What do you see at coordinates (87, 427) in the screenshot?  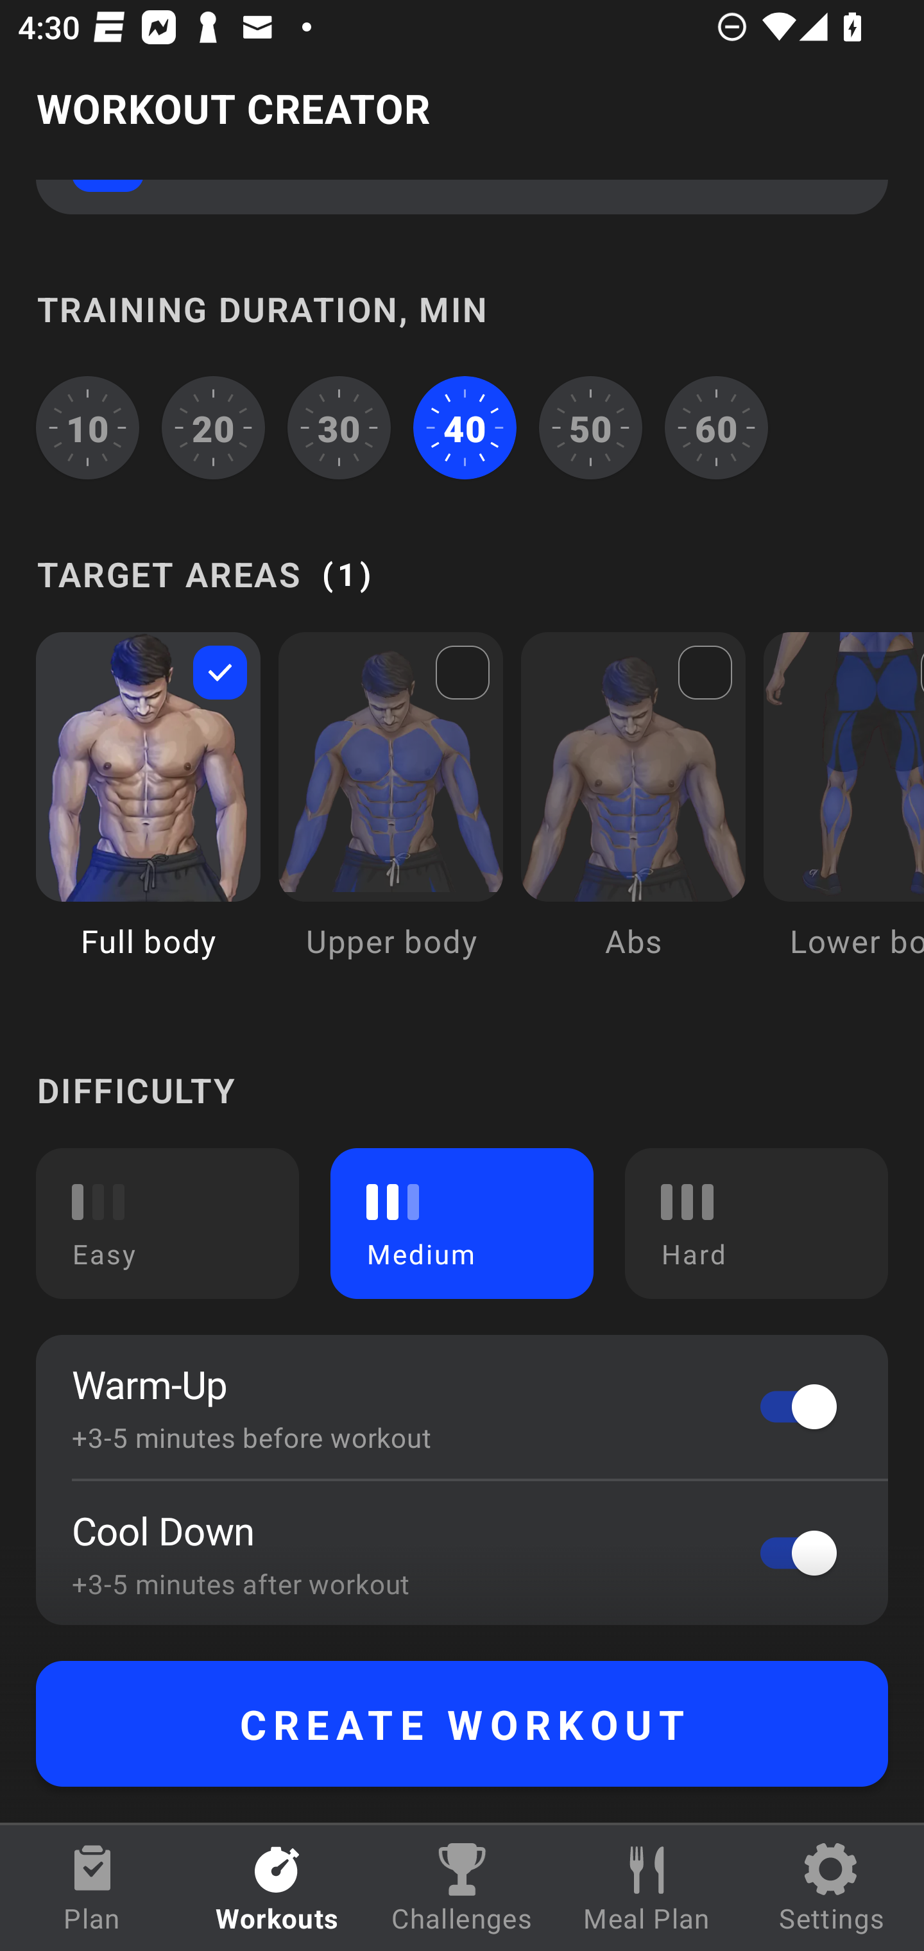 I see `10` at bounding box center [87, 427].